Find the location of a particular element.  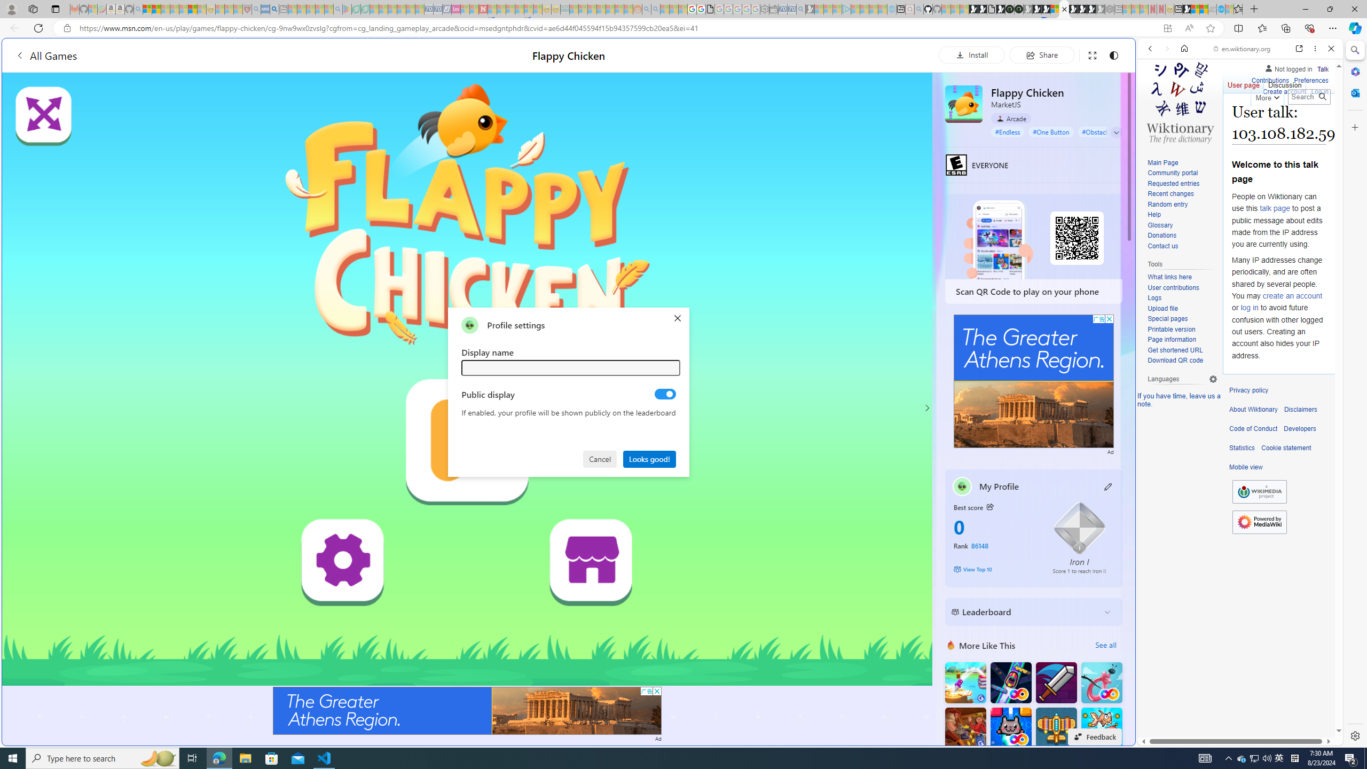

Class: expand-arrow neutral is located at coordinates (1116, 132).